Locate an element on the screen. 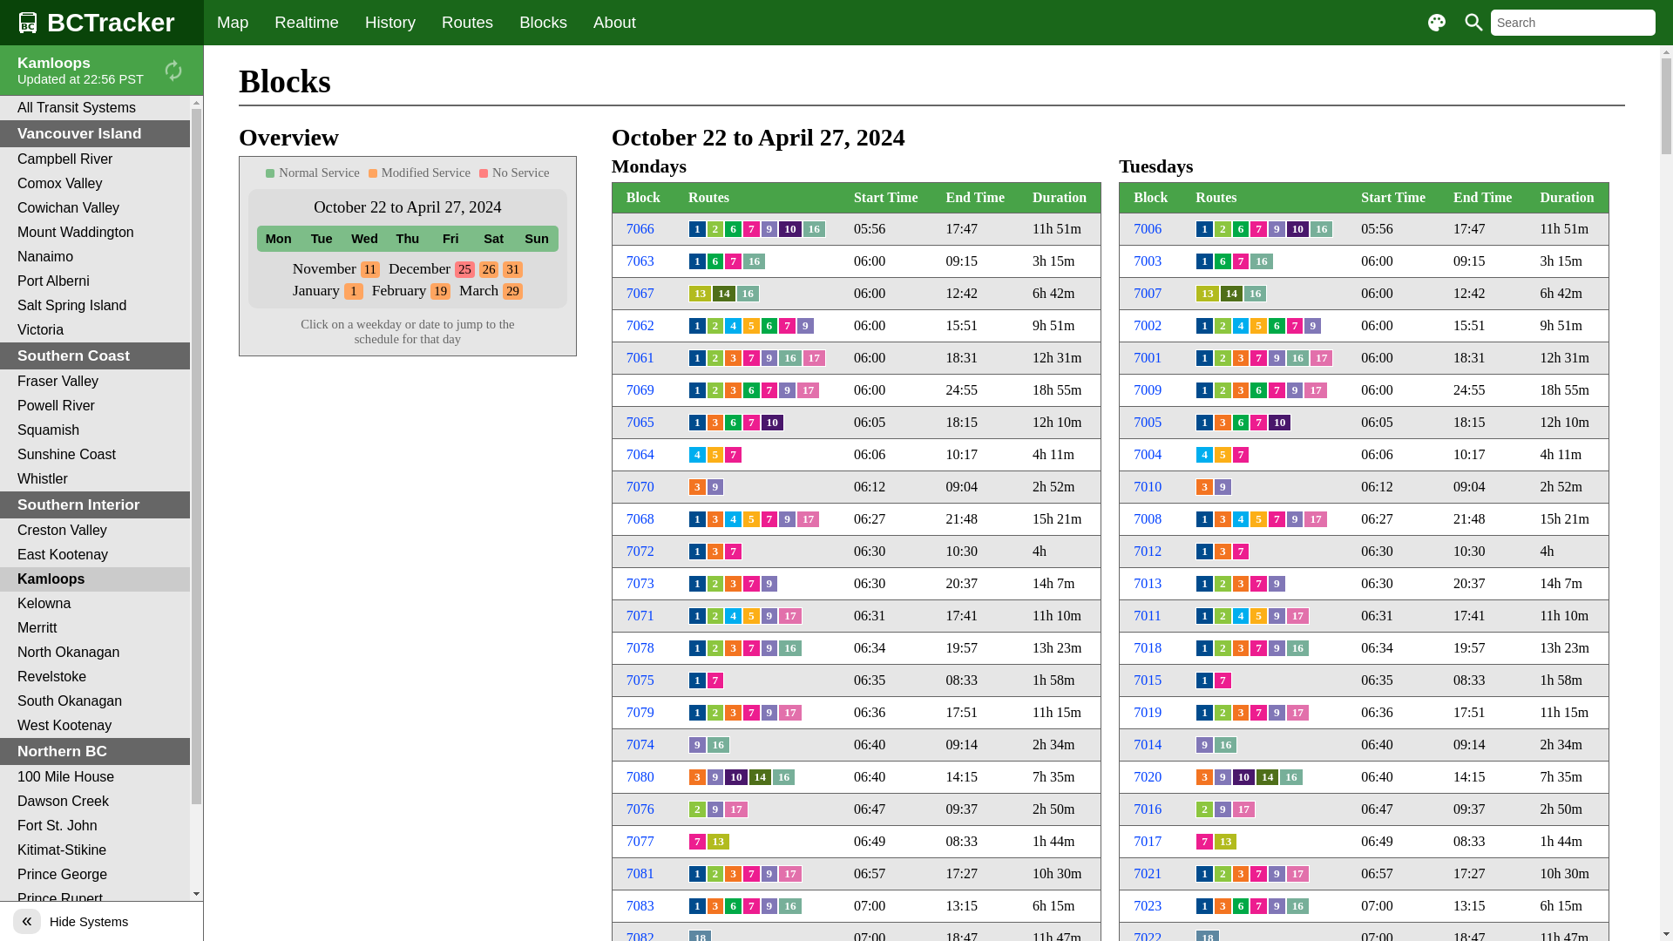 Image resolution: width=1673 pixels, height=941 pixels. 9 is located at coordinates (716, 777).